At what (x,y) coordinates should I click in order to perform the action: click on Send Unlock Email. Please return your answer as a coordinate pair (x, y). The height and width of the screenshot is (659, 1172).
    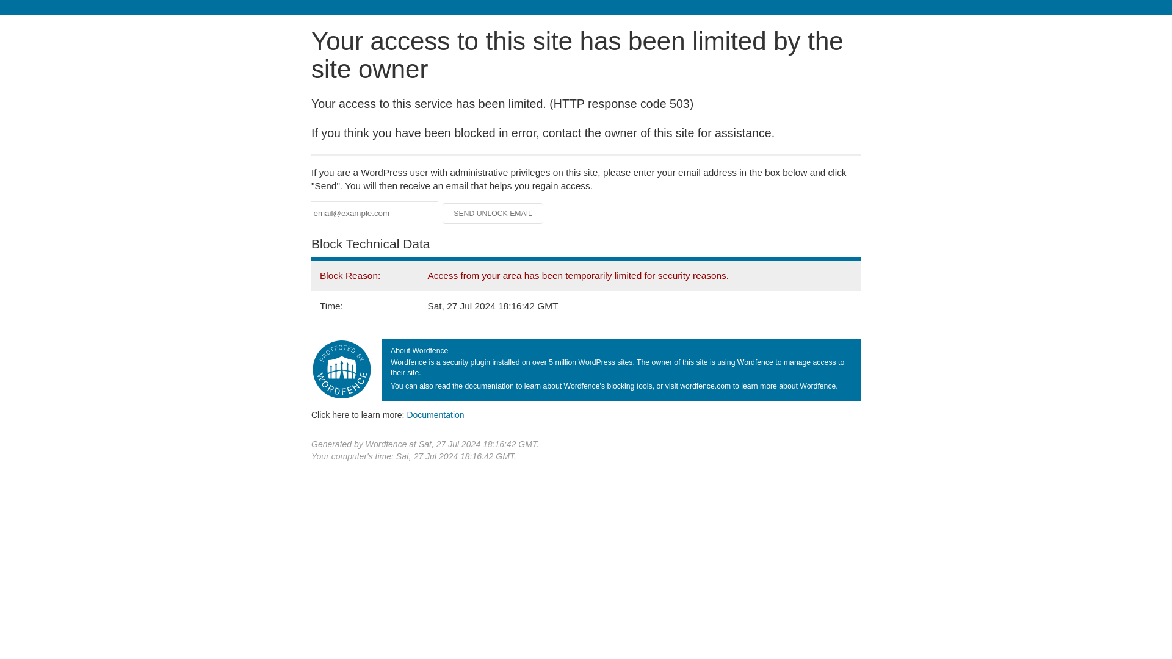
    Looking at the image, I should click on (493, 214).